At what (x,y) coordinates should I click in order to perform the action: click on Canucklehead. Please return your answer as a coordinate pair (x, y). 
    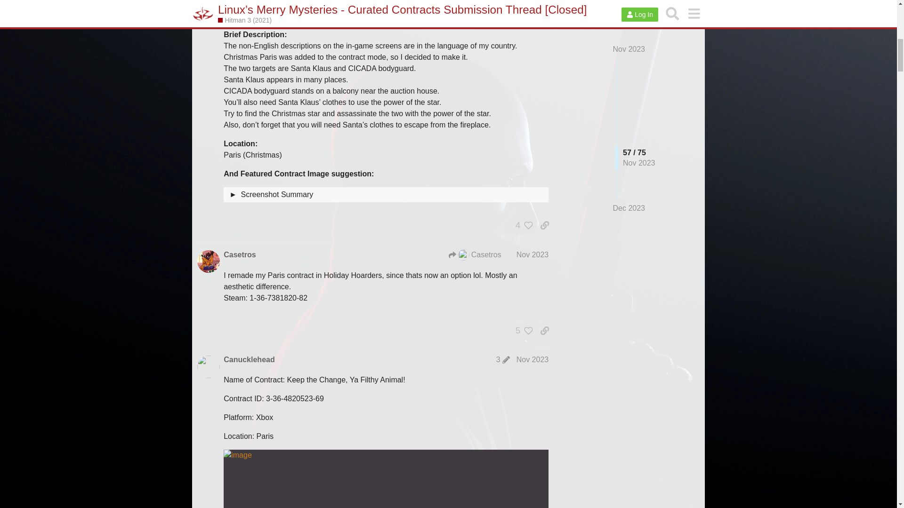
    Looking at the image, I should click on (249, 359).